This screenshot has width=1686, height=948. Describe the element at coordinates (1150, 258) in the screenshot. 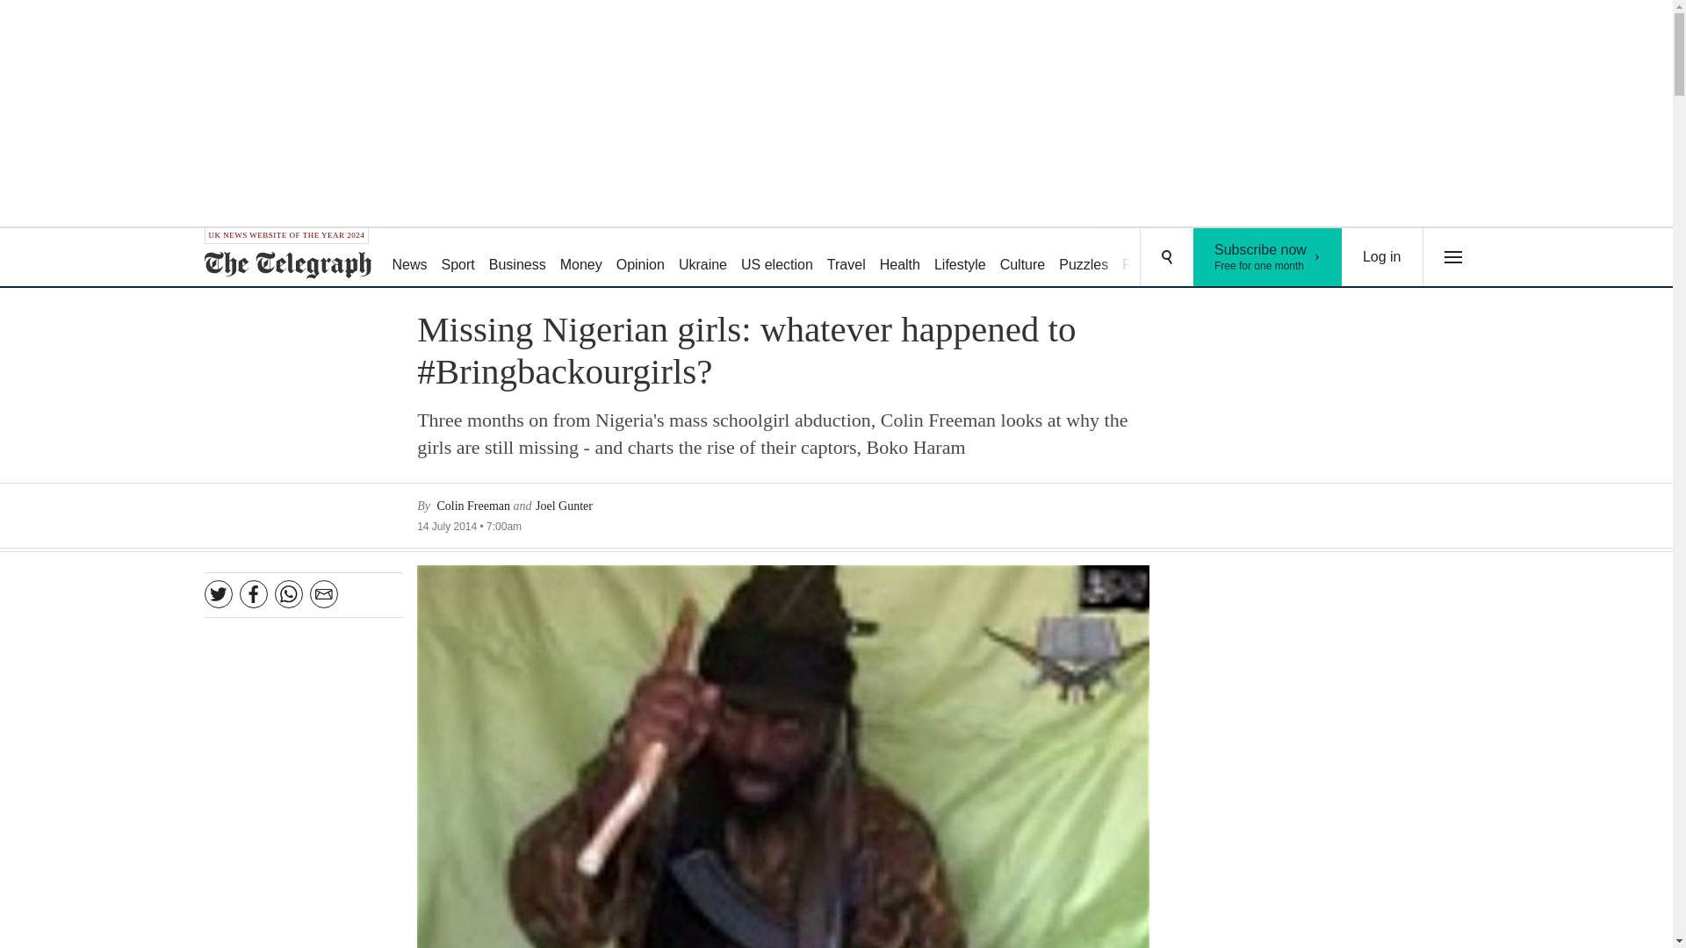

I see `Puzzles` at that location.